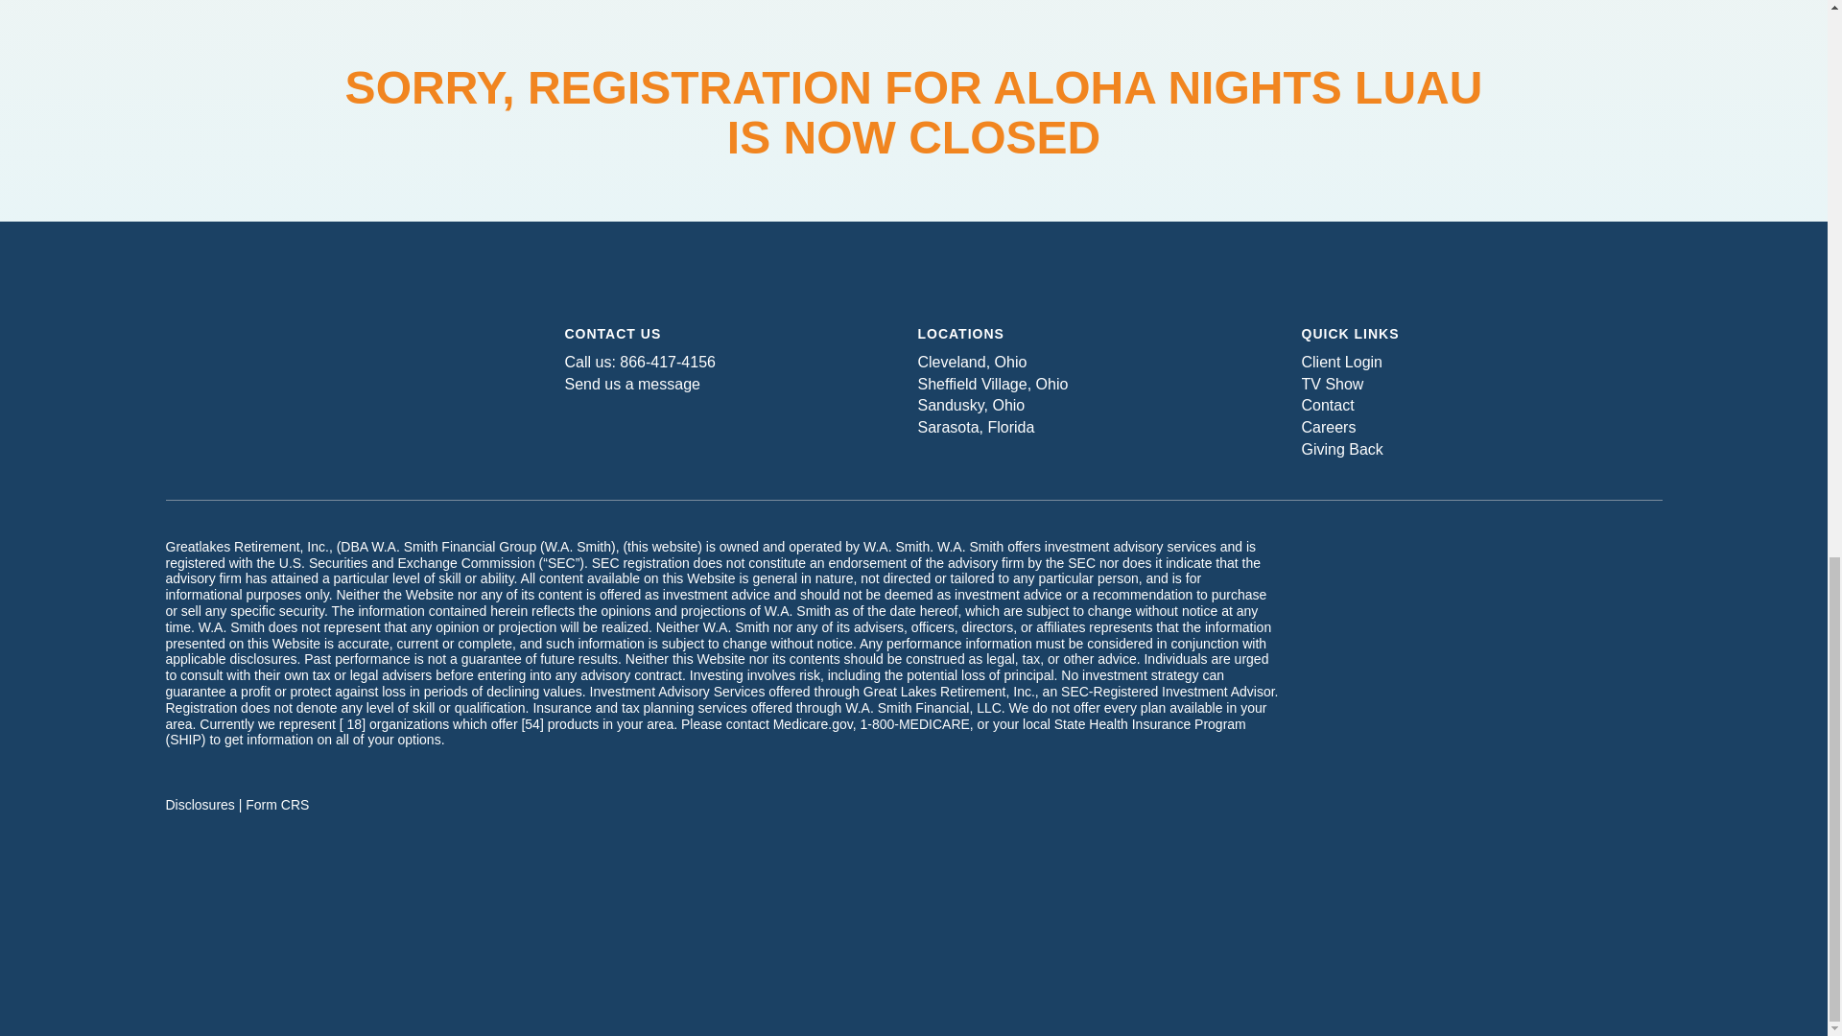 The width and height of the screenshot is (1842, 1036). Describe the element at coordinates (975, 427) in the screenshot. I see `Sarasota, Florida` at that location.